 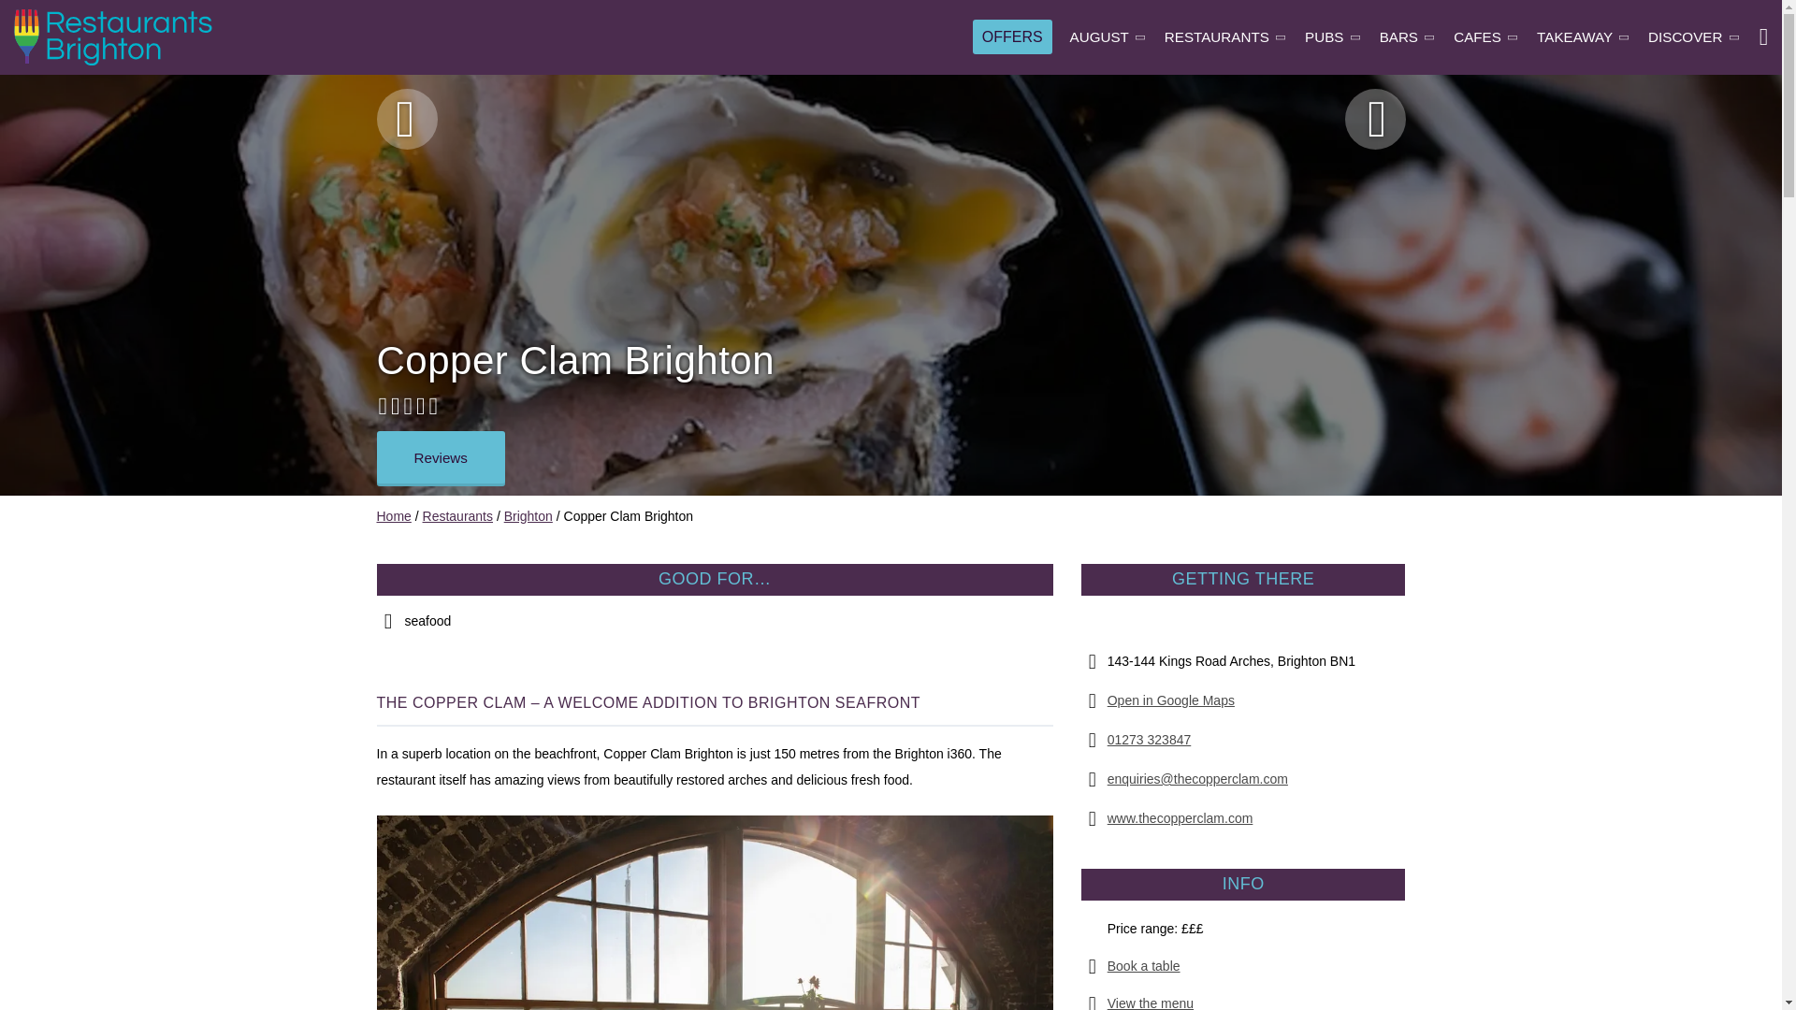 What do you see at coordinates (1108, 37) in the screenshot?
I see `AUGUST` at bounding box center [1108, 37].